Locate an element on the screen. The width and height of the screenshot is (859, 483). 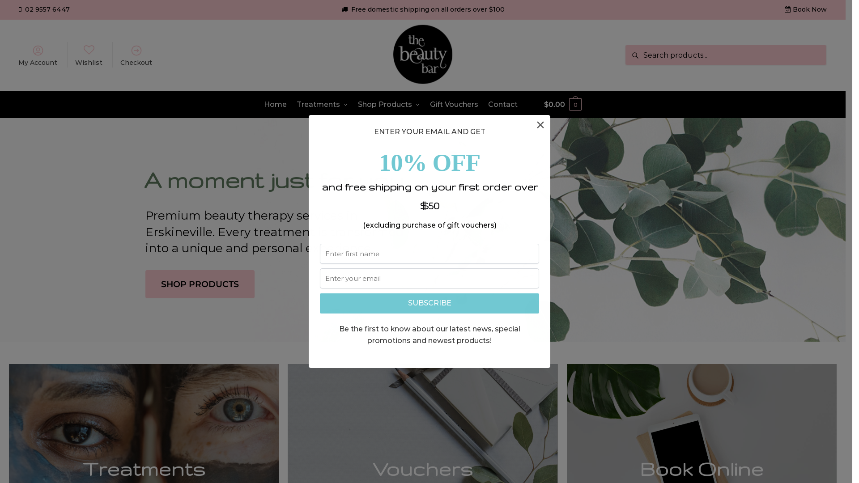
Checkout is located at coordinates (136, 55).